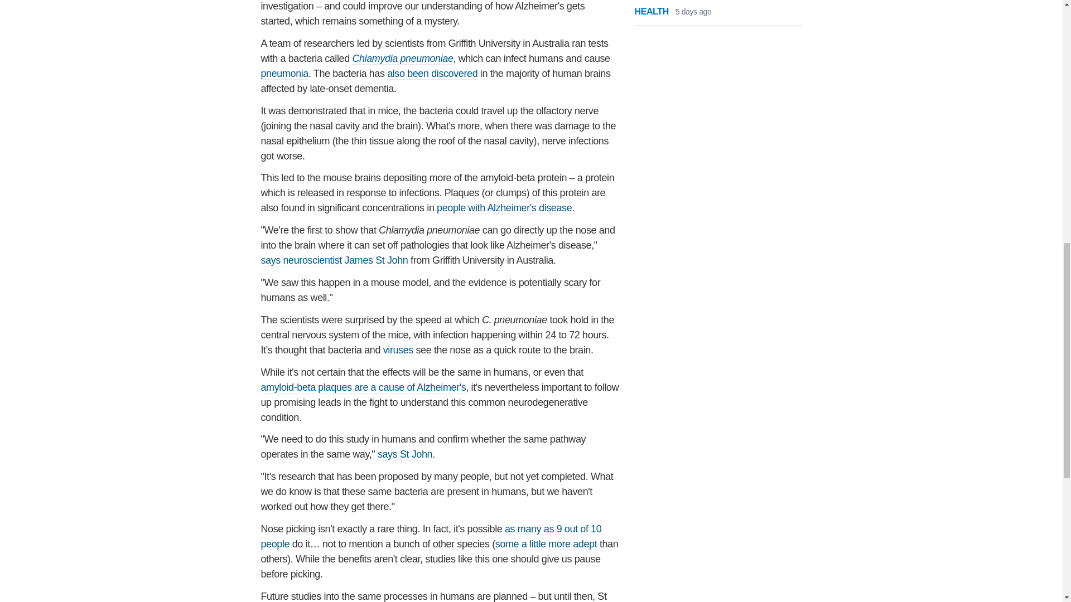 This screenshot has height=602, width=1071. I want to click on people with Alzheimer's disease, so click(504, 208).